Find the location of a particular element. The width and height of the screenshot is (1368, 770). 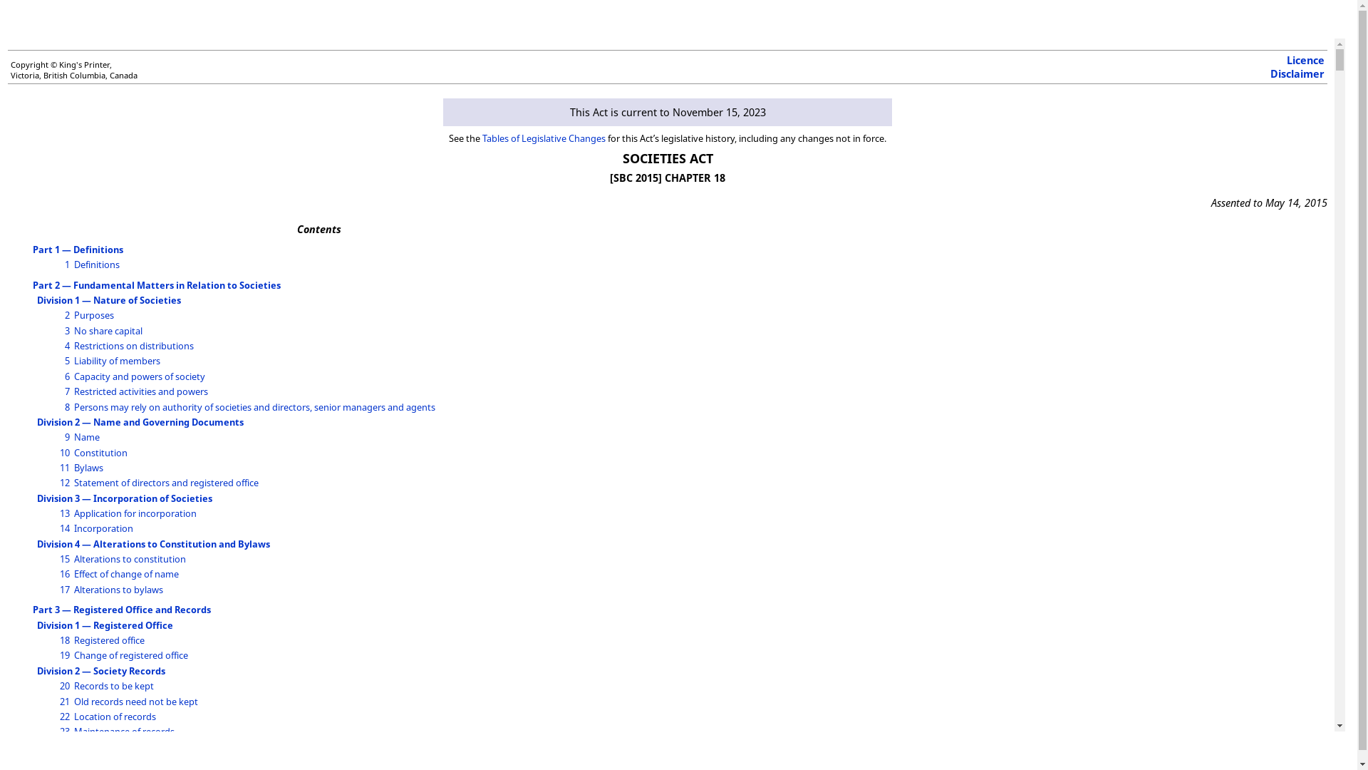

Change of registered office is located at coordinates (131, 655).